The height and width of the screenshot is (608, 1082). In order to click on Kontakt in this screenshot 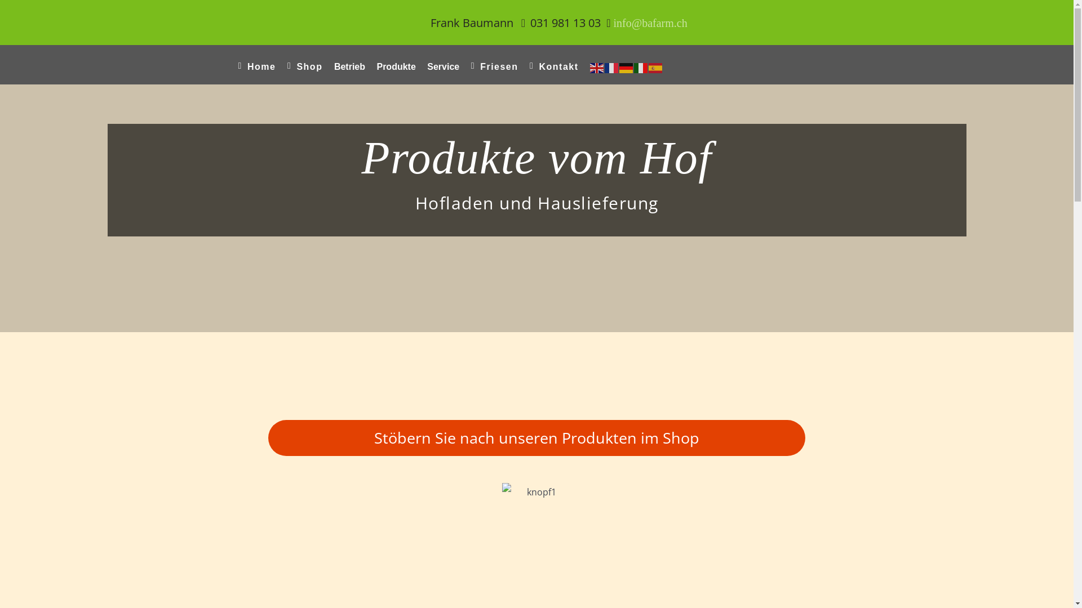, I will do `click(555, 68)`.